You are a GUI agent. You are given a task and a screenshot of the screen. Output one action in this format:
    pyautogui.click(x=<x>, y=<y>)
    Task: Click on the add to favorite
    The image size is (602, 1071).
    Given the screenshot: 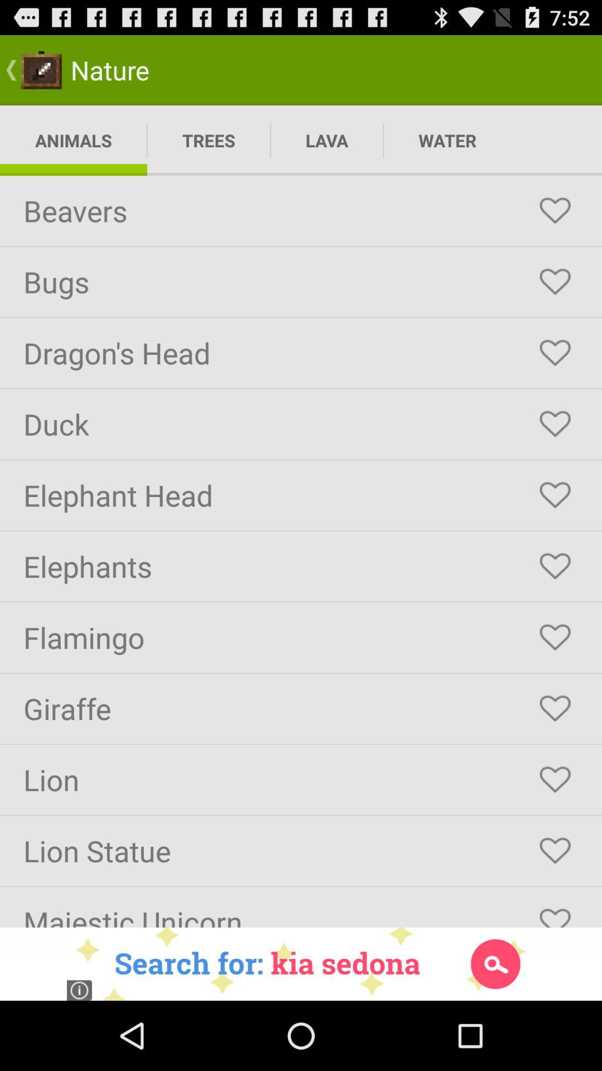 What is the action you would take?
    pyautogui.click(x=555, y=780)
    